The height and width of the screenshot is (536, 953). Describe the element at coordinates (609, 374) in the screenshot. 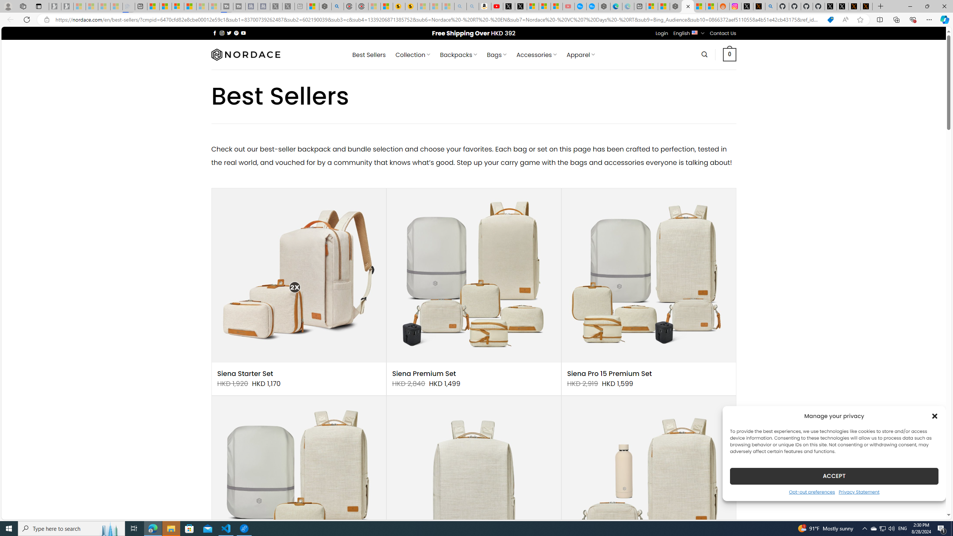

I see `Siena Pro 15 Premium Set` at that location.